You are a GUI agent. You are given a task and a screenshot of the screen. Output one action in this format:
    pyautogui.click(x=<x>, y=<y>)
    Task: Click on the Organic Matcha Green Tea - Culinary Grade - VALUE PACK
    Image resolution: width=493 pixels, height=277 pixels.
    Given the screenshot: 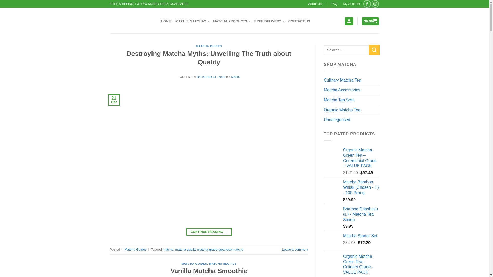 What is the action you would take?
    pyautogui.click(x=361, y=265)
    